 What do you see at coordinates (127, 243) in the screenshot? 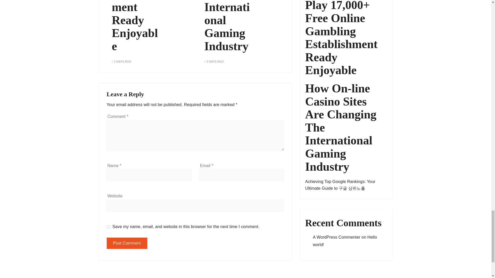
I see `Post Comment` at bounding box center [127, 243].